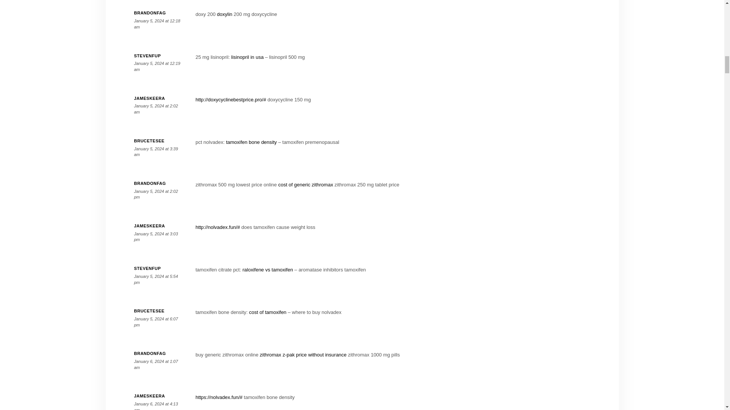 This screenshot has width=730, height=410. Describe the element at coordinates (303, 355) in the screenshot. I see `zithromax z-pak price without insurance` at that location.